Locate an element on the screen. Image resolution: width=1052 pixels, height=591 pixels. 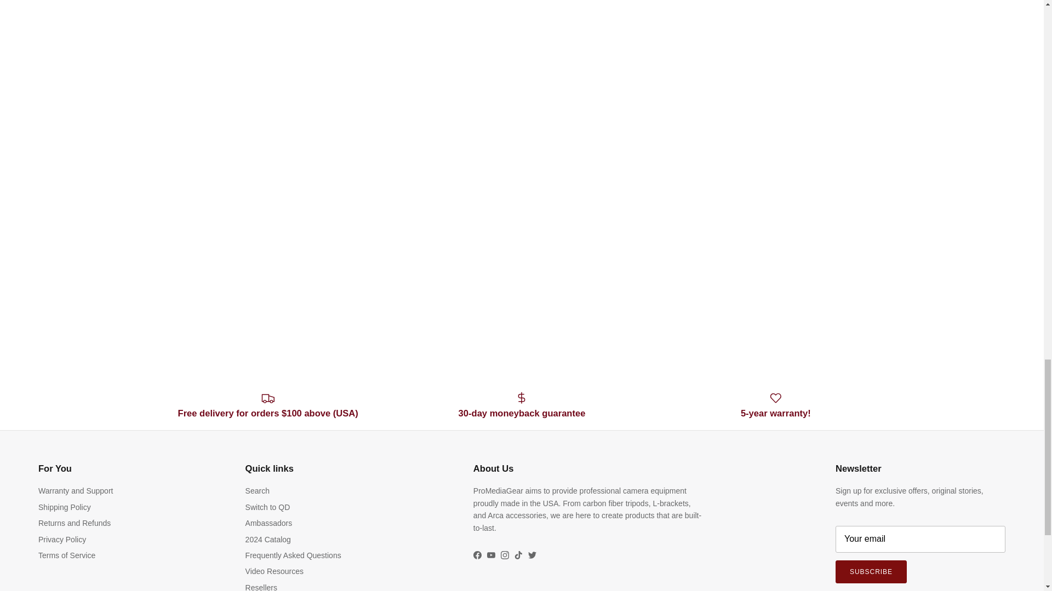
ProMediaGear on YouTube is located at coordinates (491, 555).